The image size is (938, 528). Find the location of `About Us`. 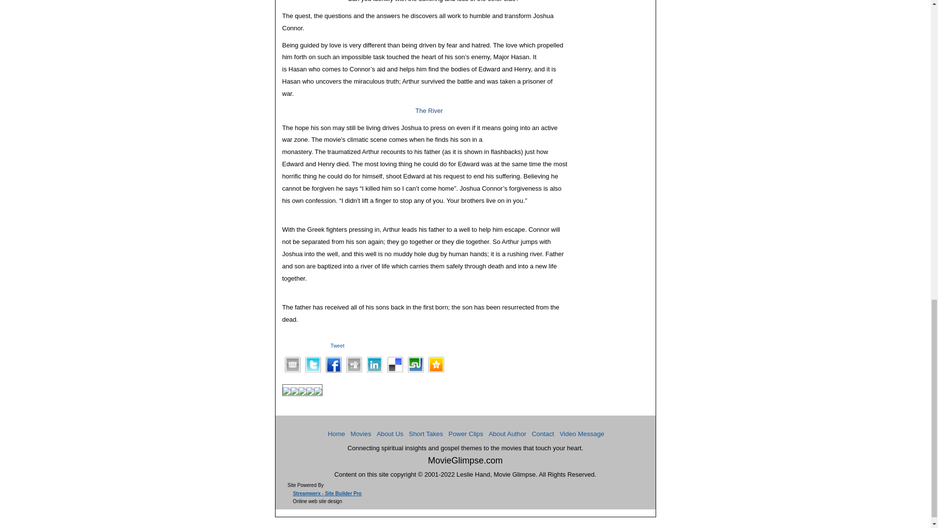

About Us is located at coordinates (390, 434).